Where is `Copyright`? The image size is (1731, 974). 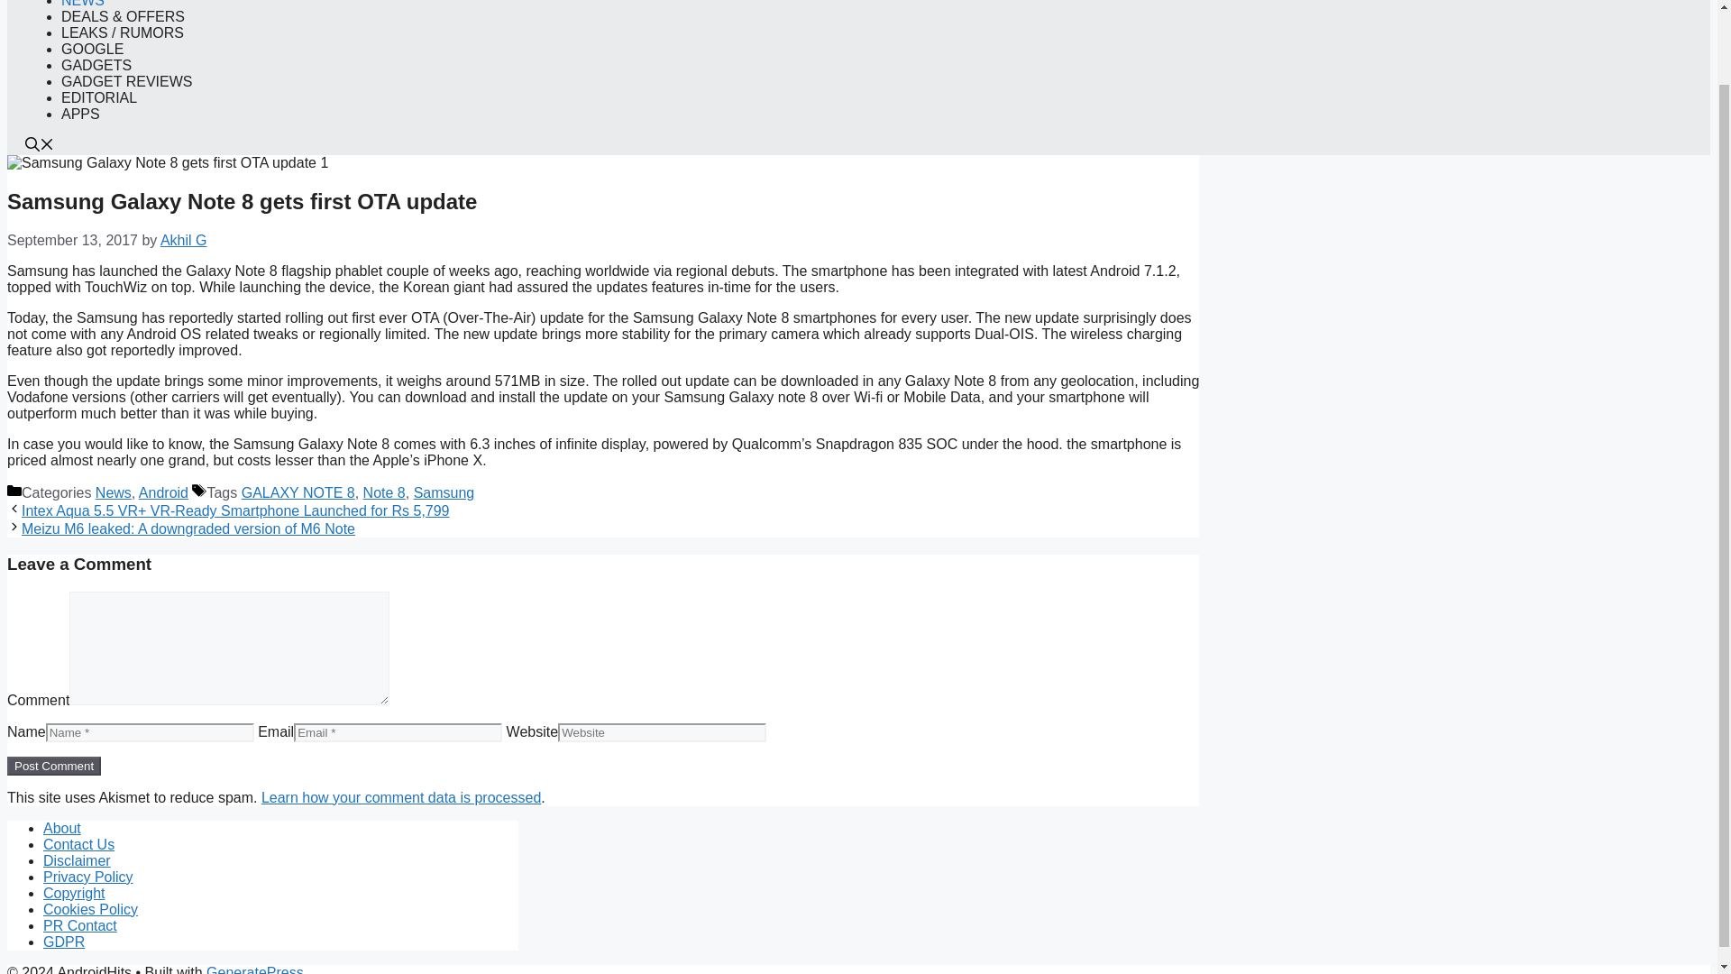
Copyright is located at coordinates (74, 893).